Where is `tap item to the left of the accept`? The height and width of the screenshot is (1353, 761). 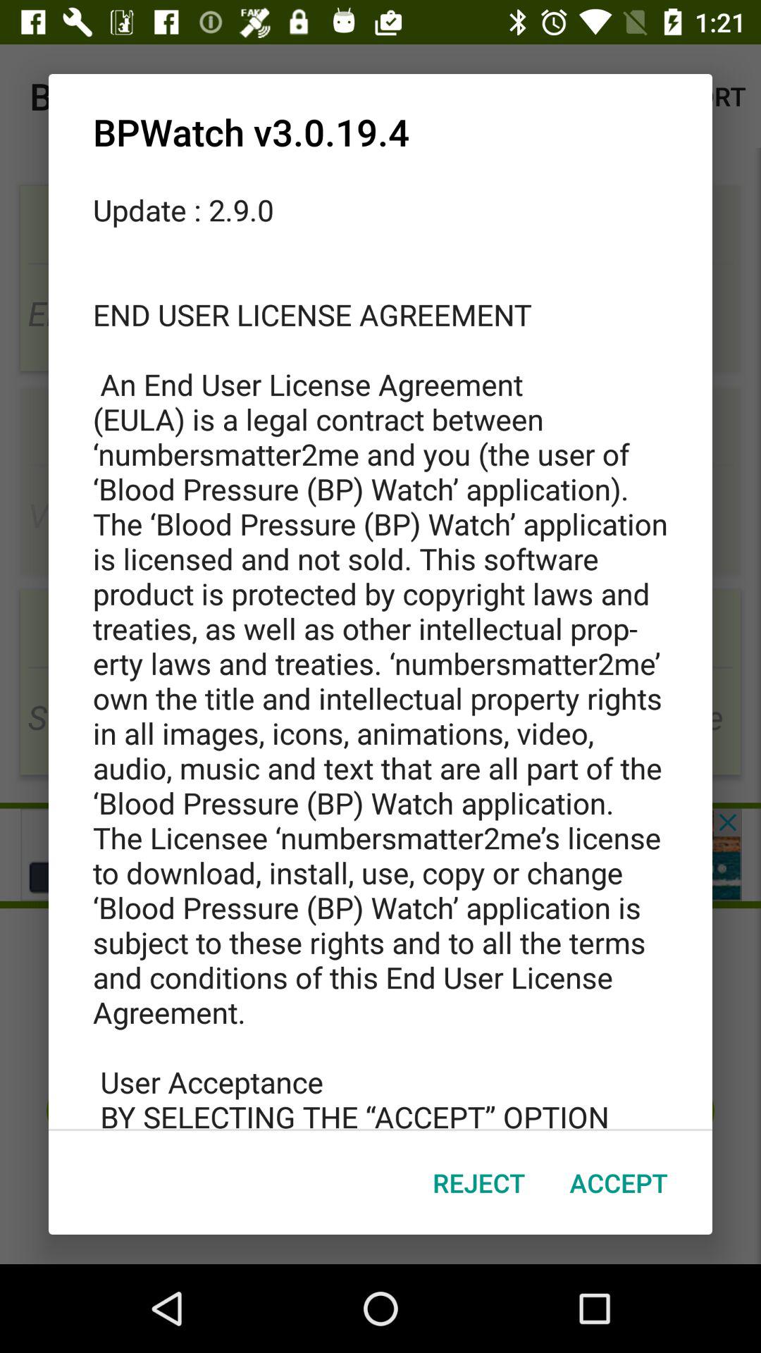
tap item to the left of the accept is located at coordinates (479, 1182).